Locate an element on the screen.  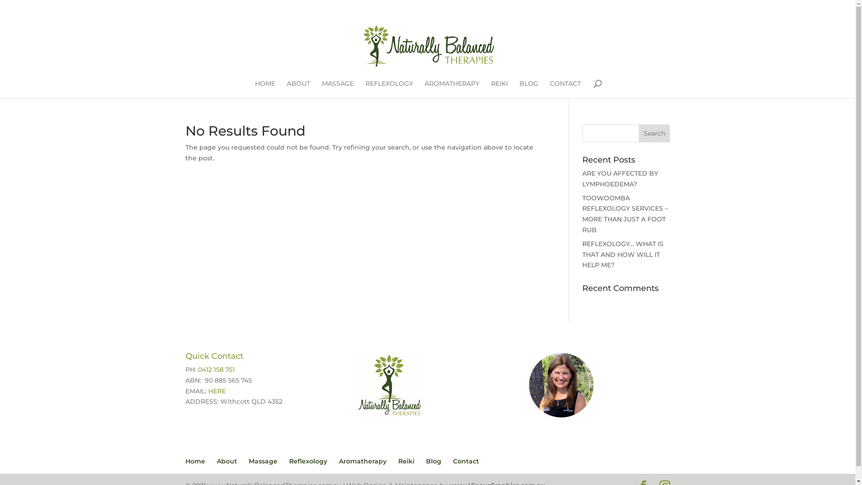
HERE is located at coordinates (217, 391).